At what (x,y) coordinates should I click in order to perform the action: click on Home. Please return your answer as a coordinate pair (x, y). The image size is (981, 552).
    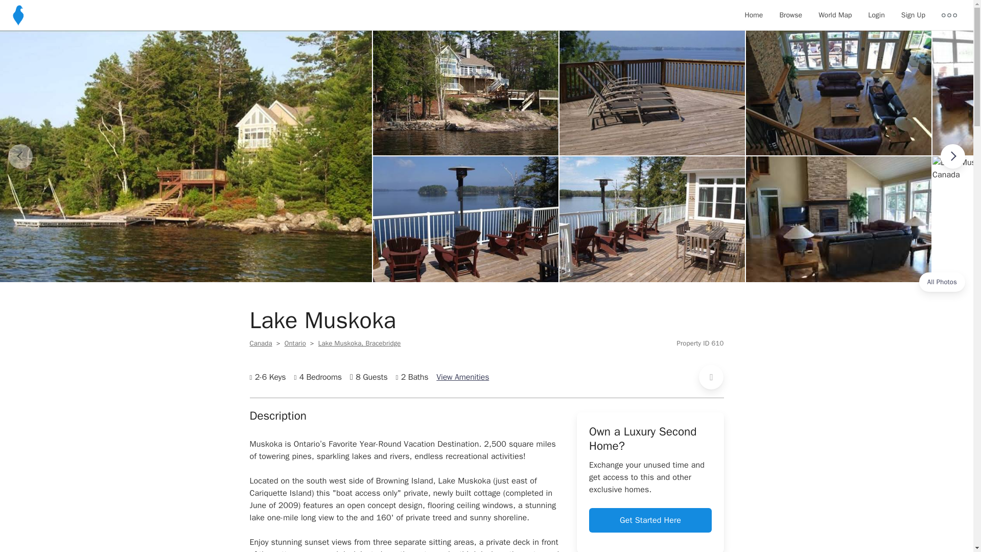
    Looking at the image, I should click on (754, 15).